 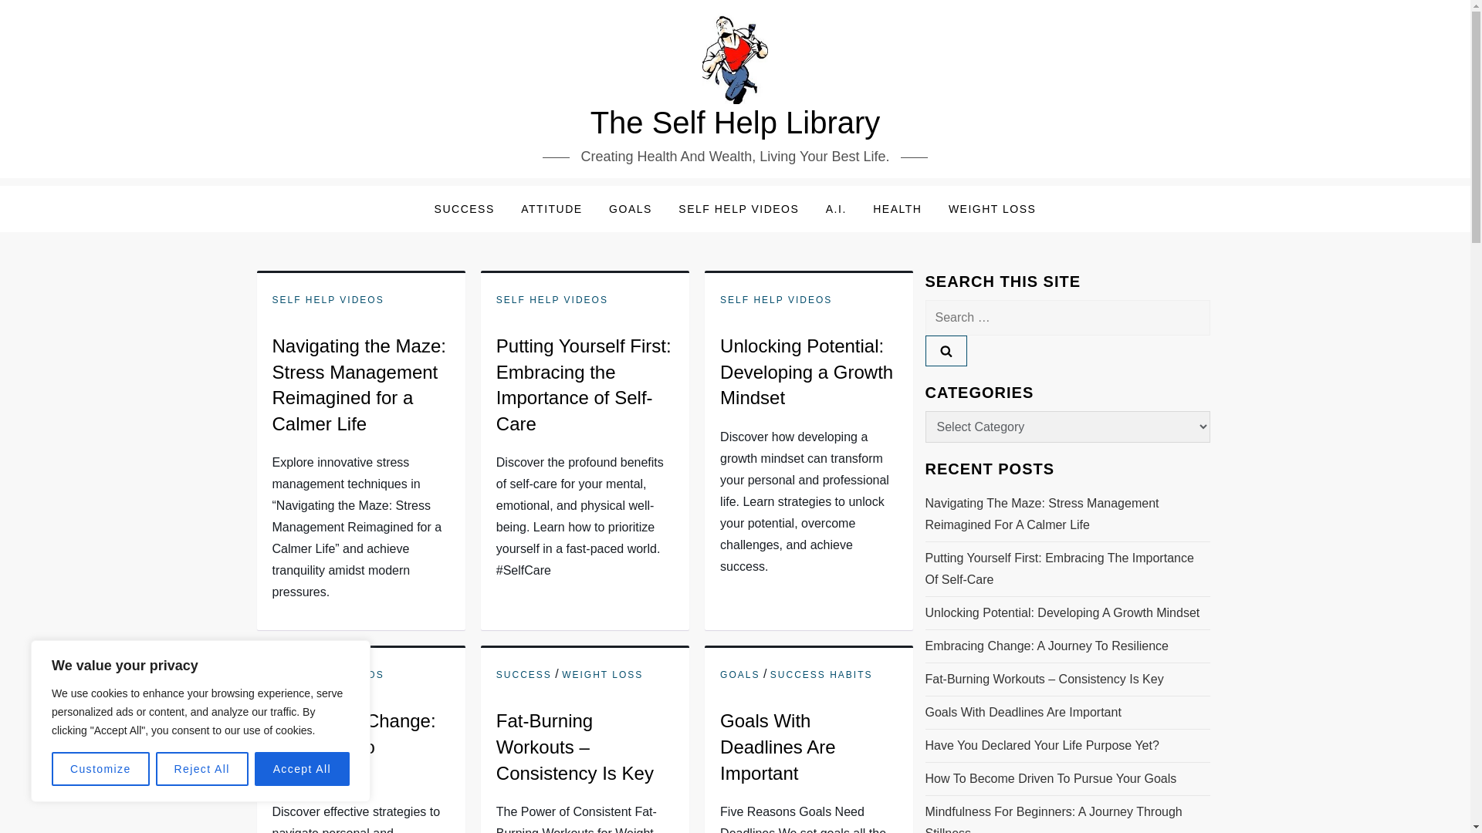 I want to click on SUCCESS, so click(x=523, y=676).